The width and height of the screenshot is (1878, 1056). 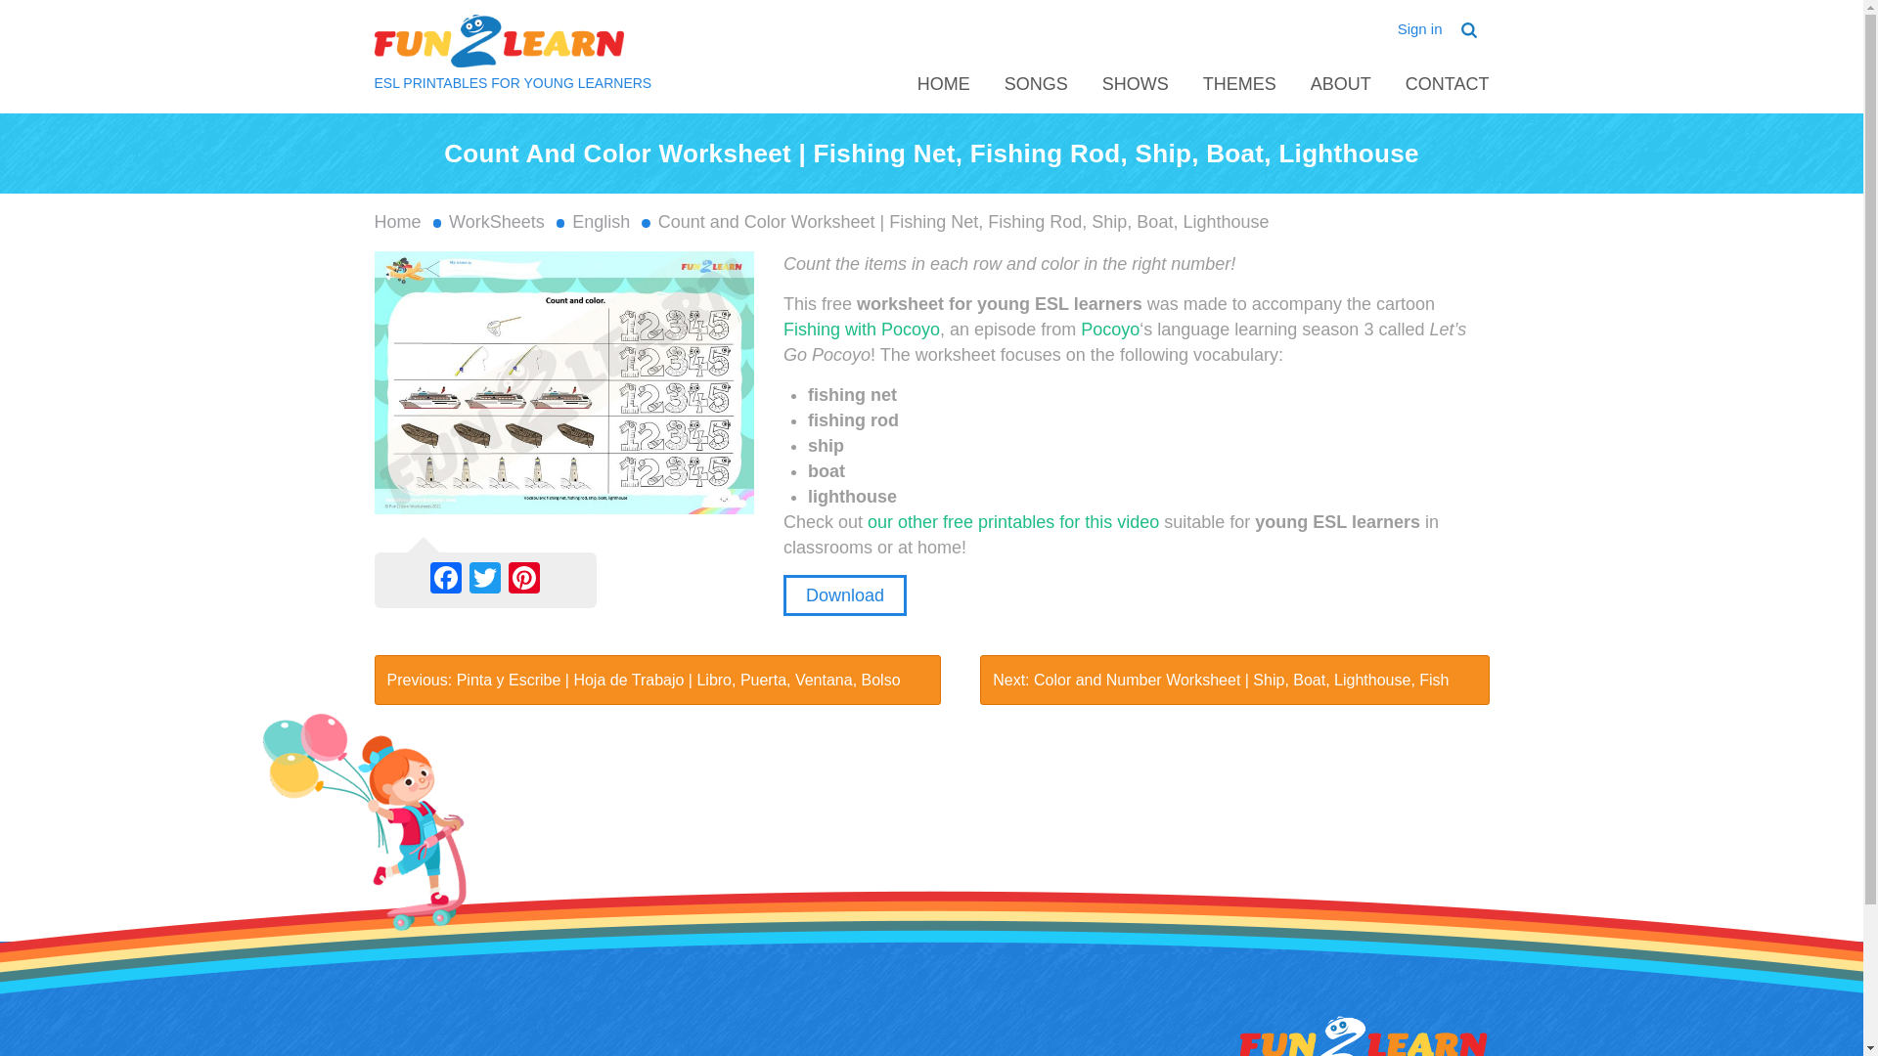 I want to click on Facebook, so click(x=446, y=579).